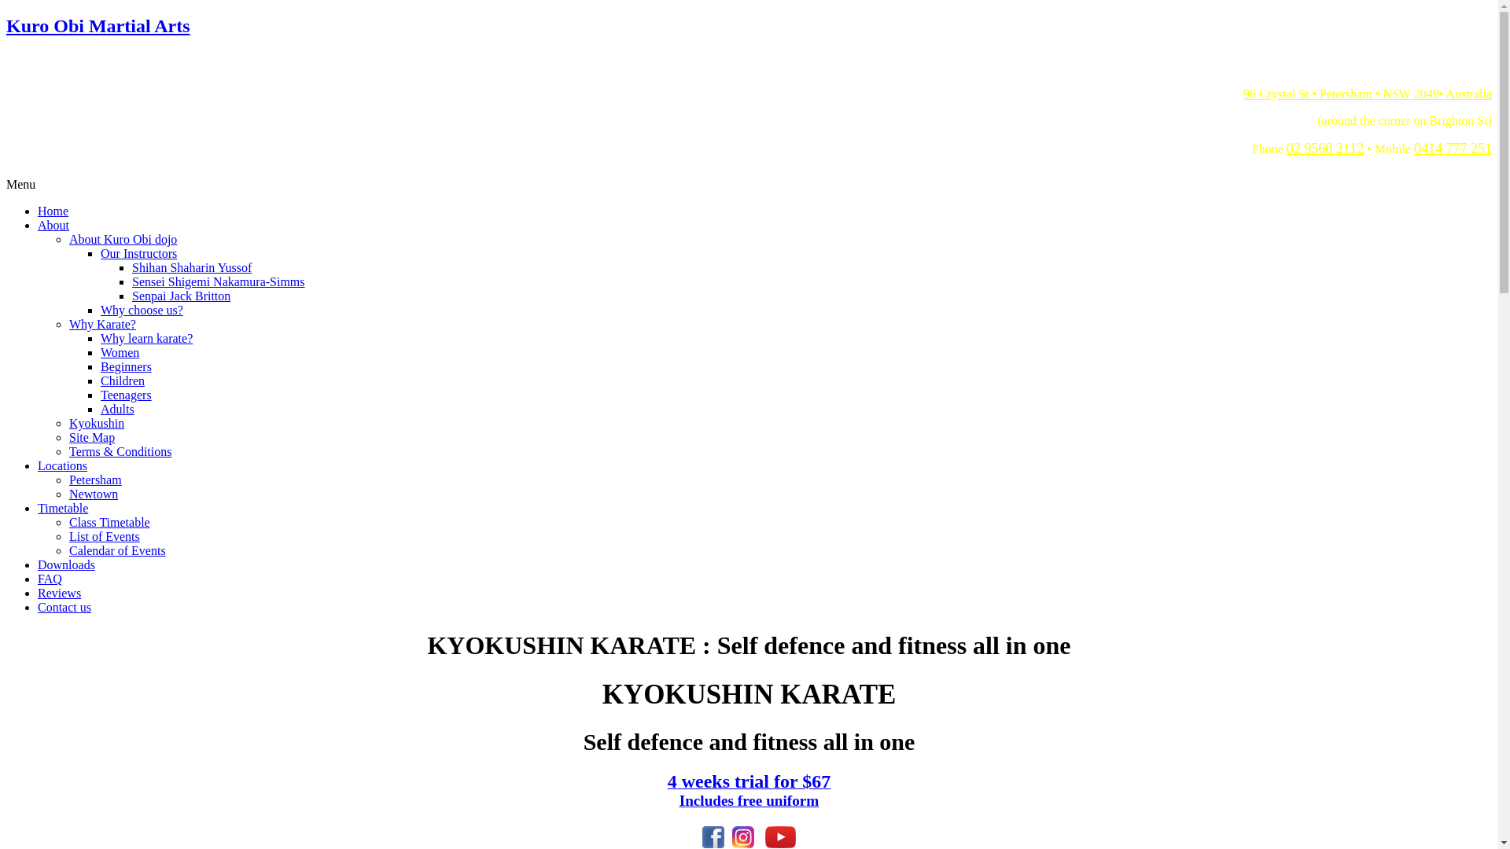 The height and width of the screenshot is (849, 1510). Describe the element at coordinates (118, 550) in the screenshot. I see `Calendar of Events` at that location.